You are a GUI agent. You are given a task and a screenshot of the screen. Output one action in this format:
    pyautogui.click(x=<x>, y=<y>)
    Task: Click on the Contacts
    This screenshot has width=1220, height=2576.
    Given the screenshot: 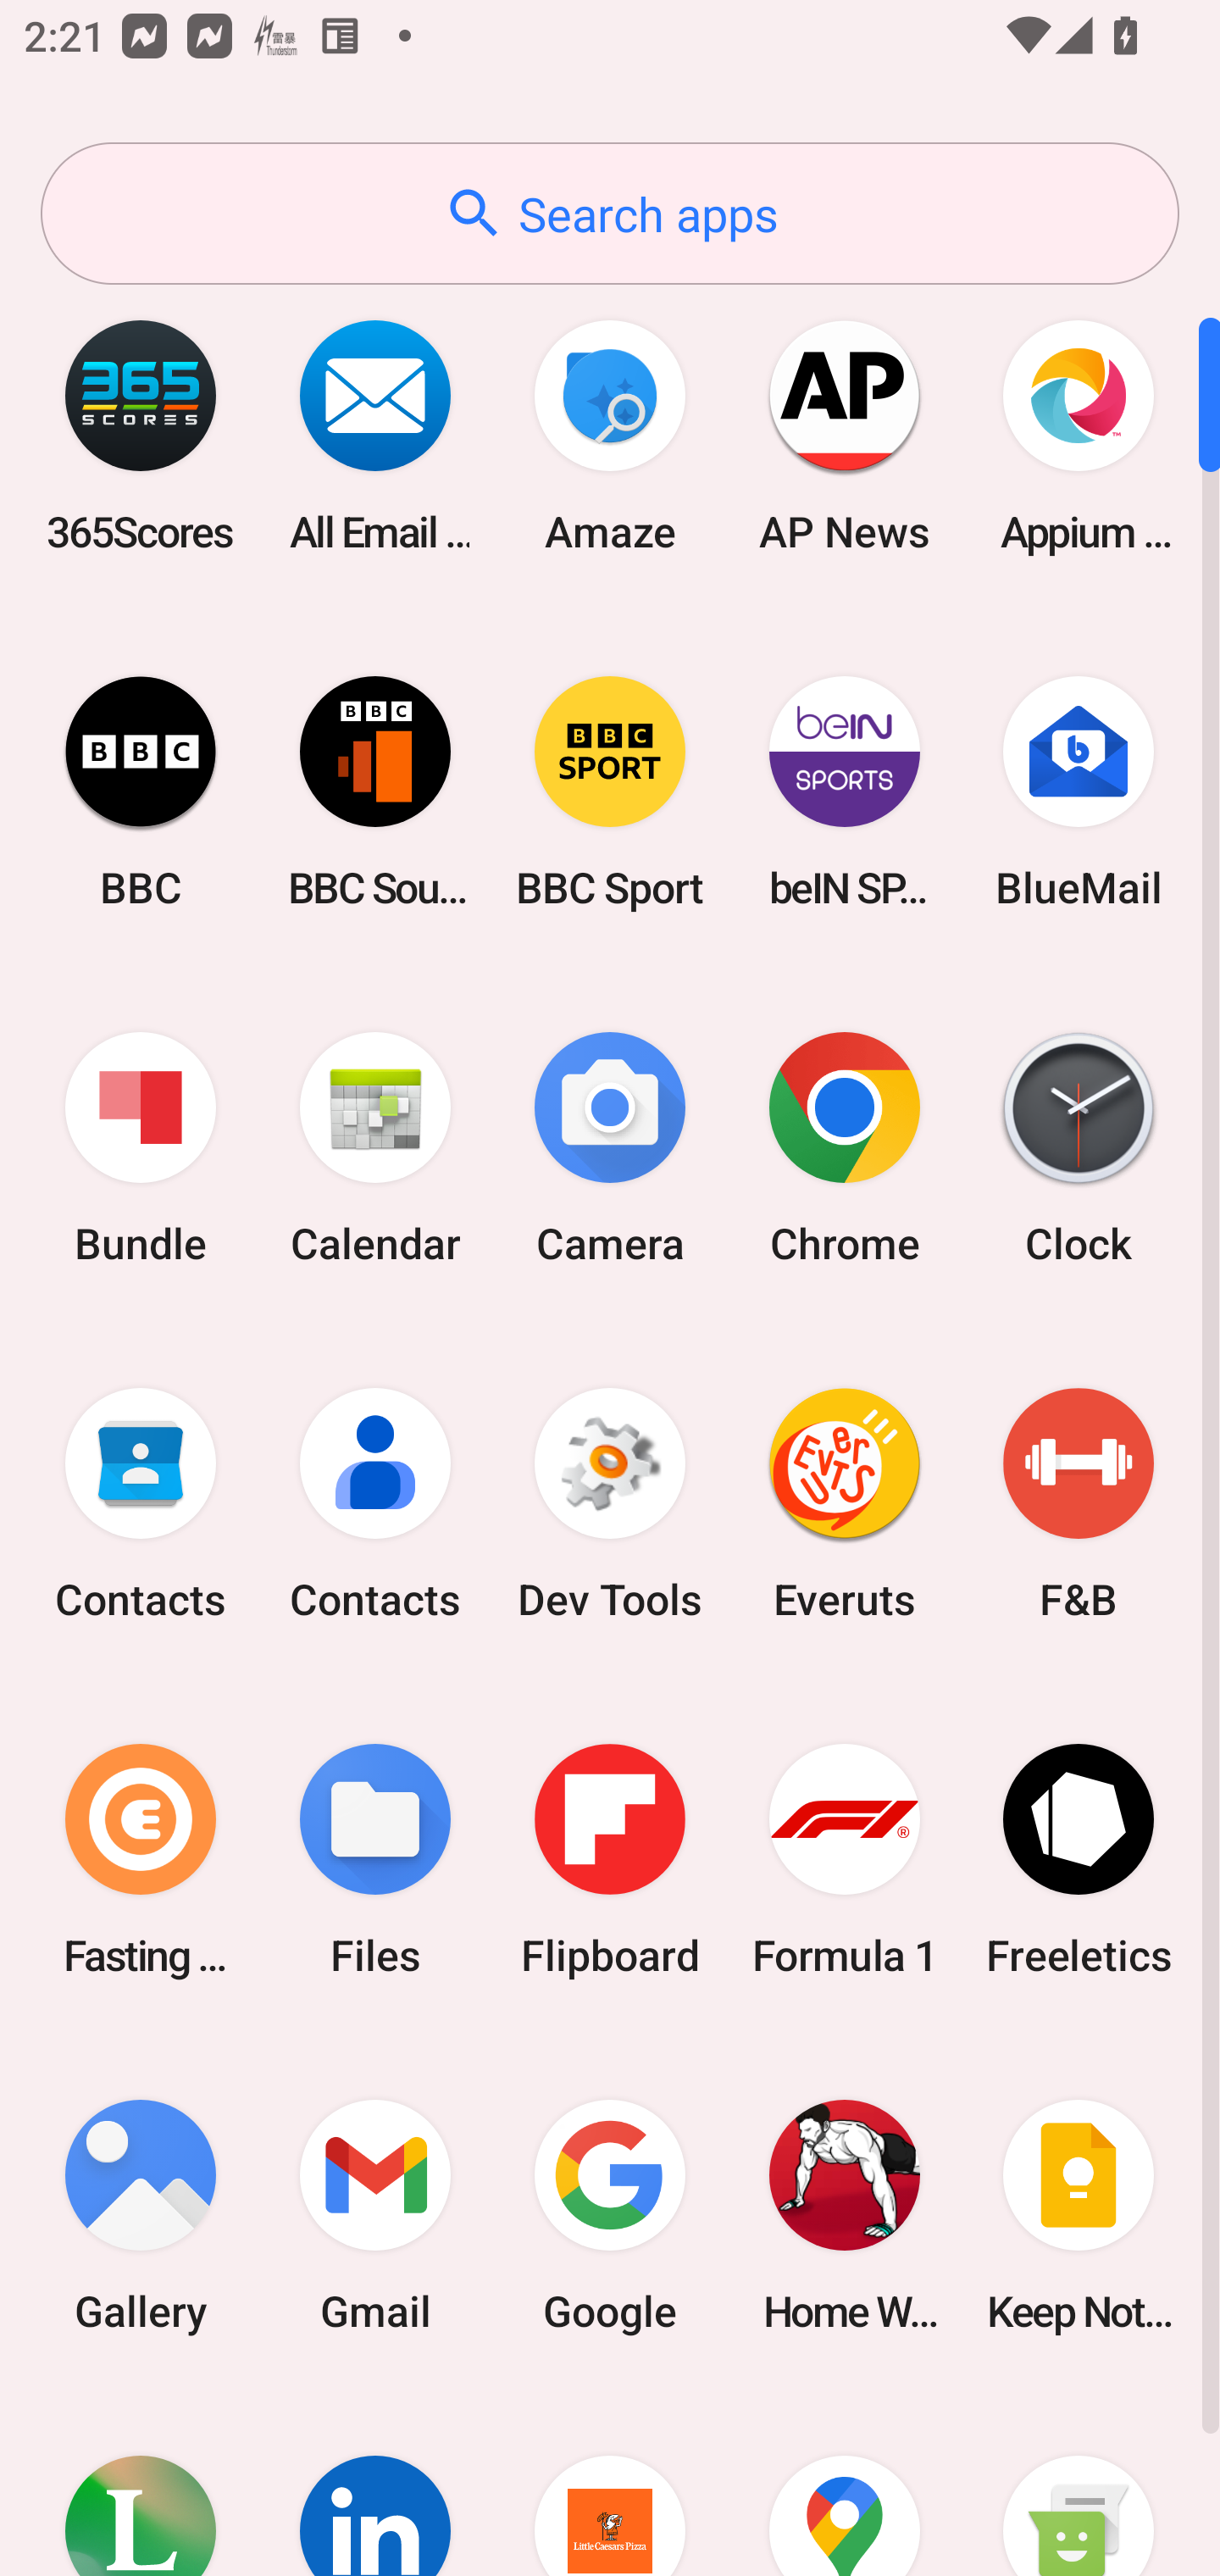 What is the action you would take?
    pyautogui.click(x=375, y=1504)
    